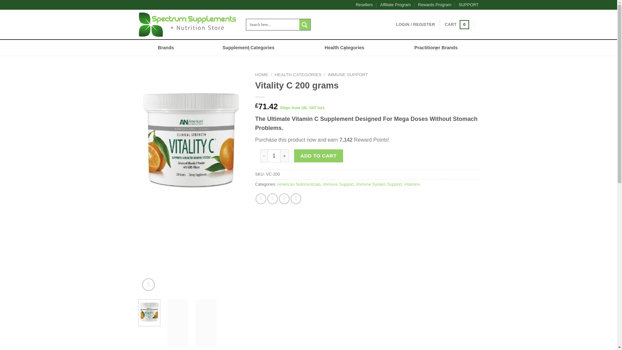 The image size is (622, 350). What do you see at coordinates (273, 199) in the screenshot?
I see `Share on Twitter` at bounding box center [273, 199].